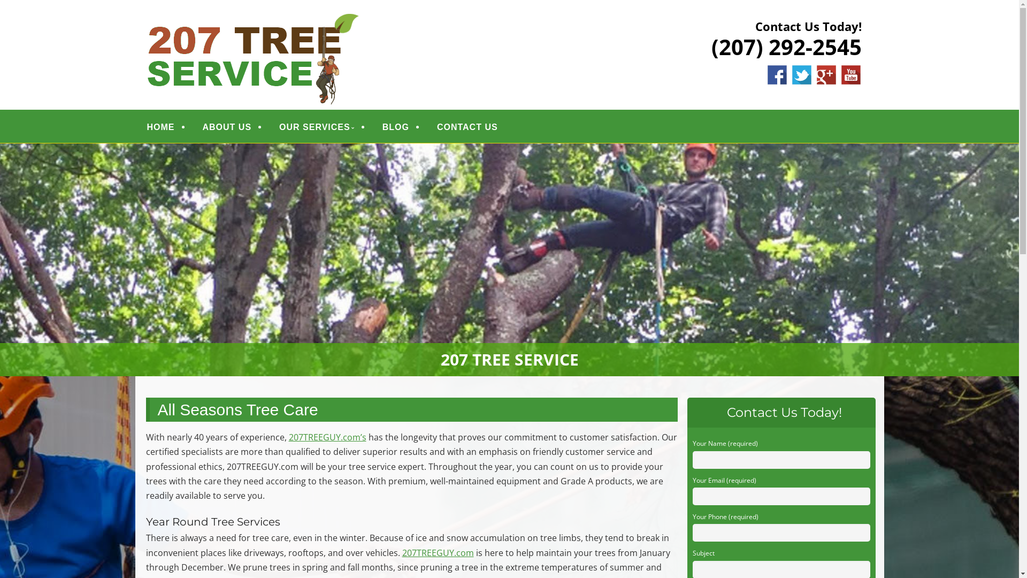  Describe the element at coordinates (247, 22) in the screenshot. I see `207 TREE SERVICE` at that location.